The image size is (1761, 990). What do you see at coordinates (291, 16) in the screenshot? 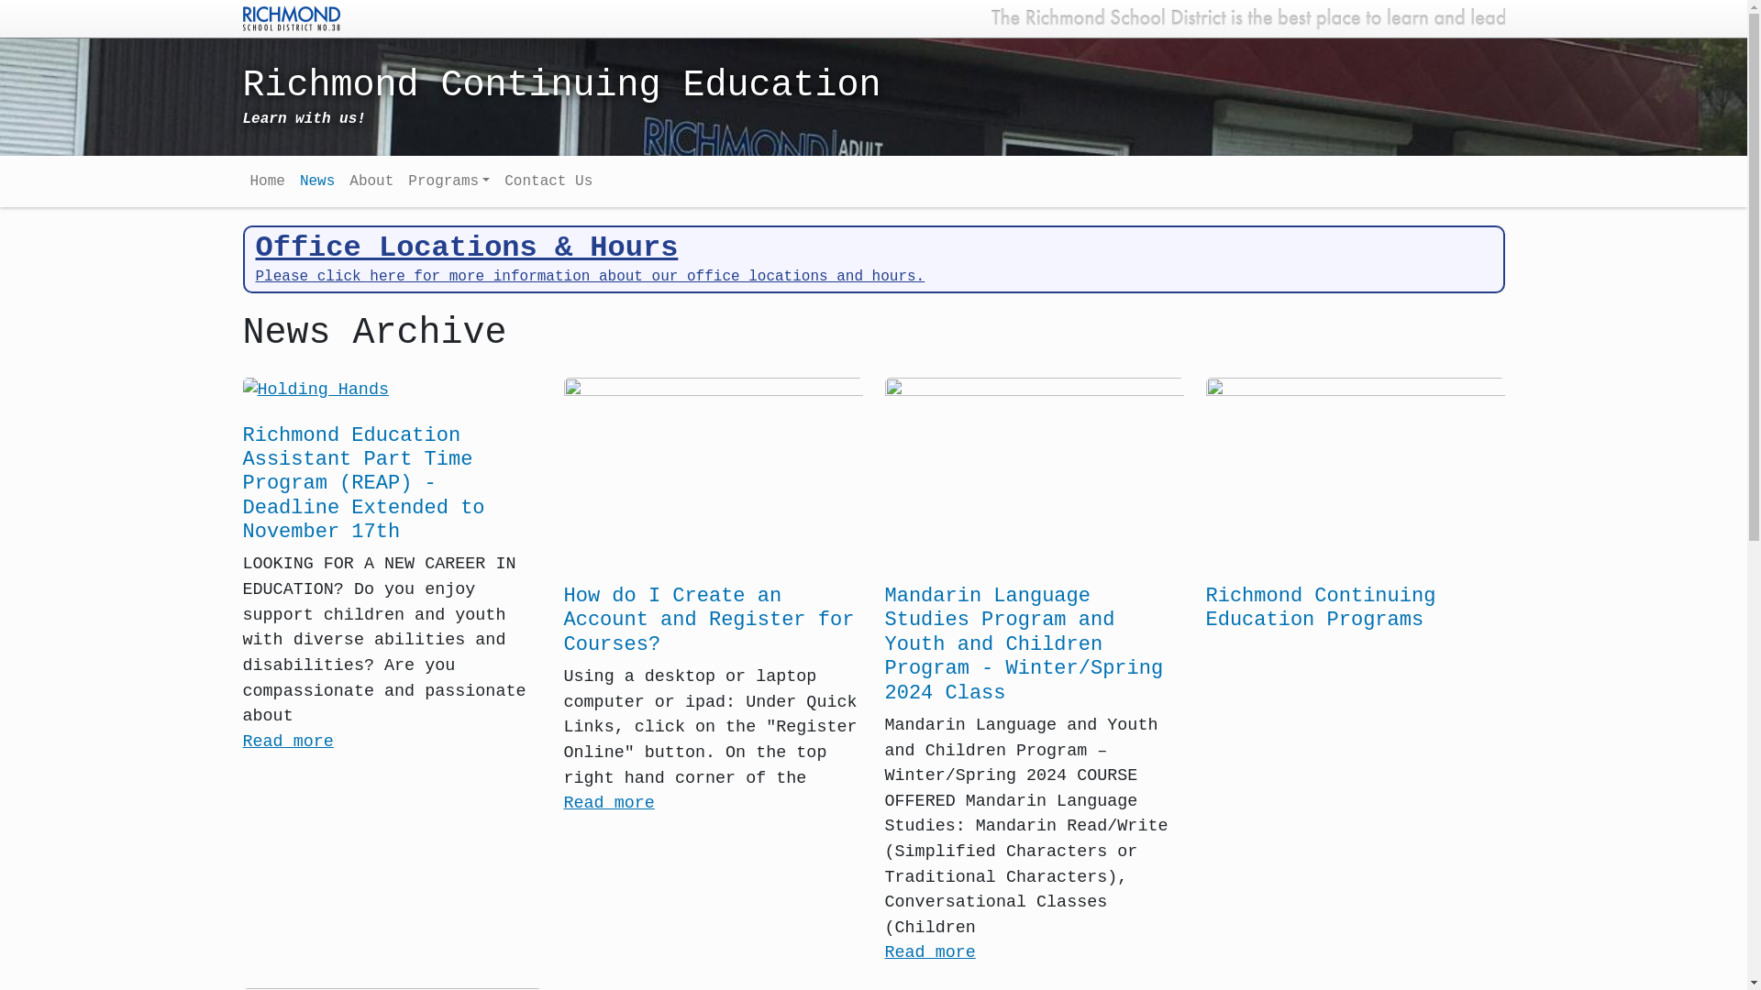
I see `District Logo` at bounding box center [291, 16].